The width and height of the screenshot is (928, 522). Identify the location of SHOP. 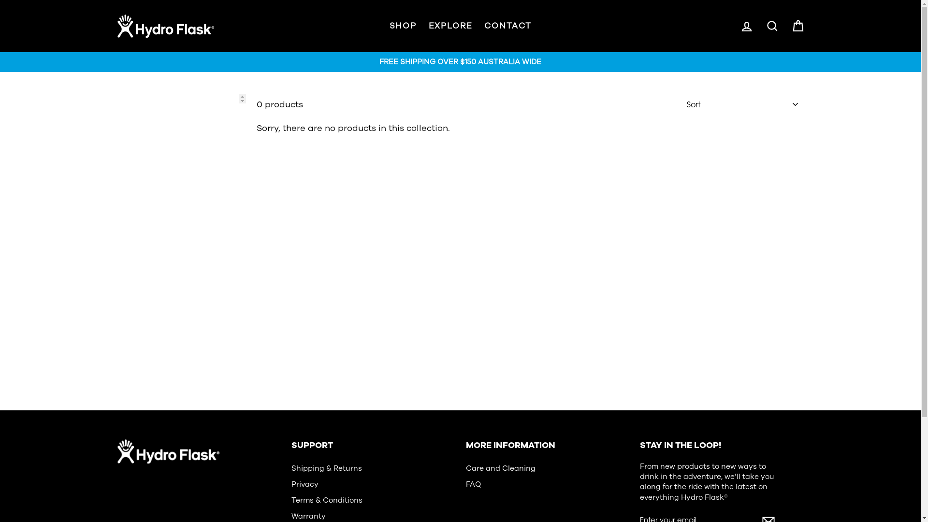
(403, 26).